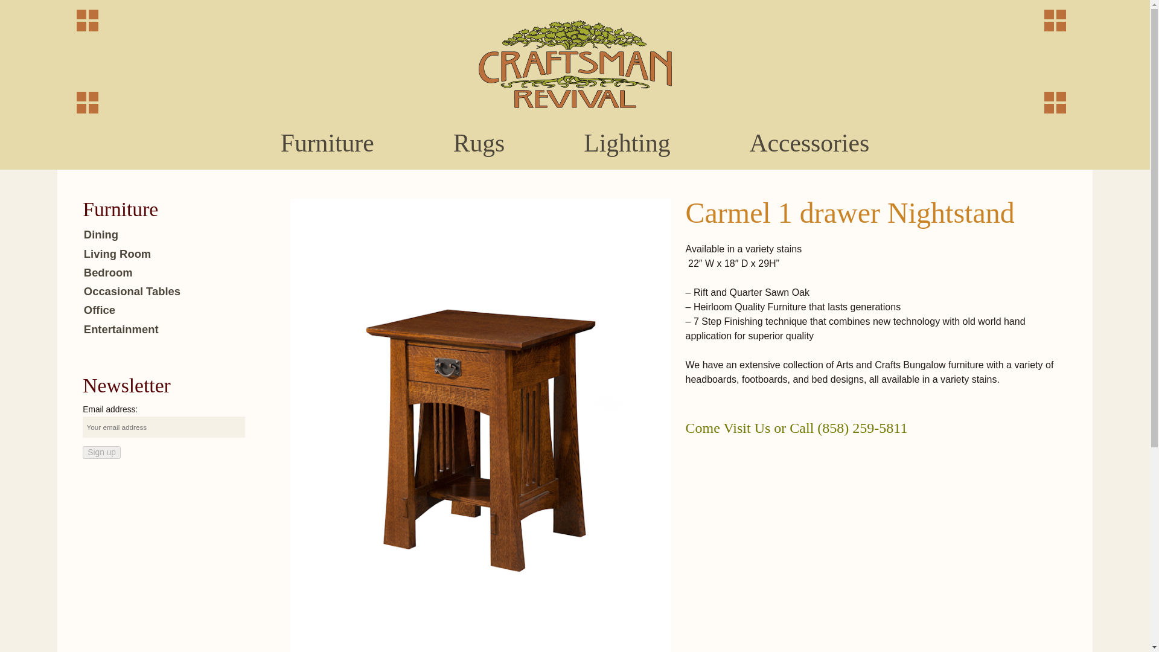 The image size is (1159, 652). I want to click on Bedroom, so click(108, 272).